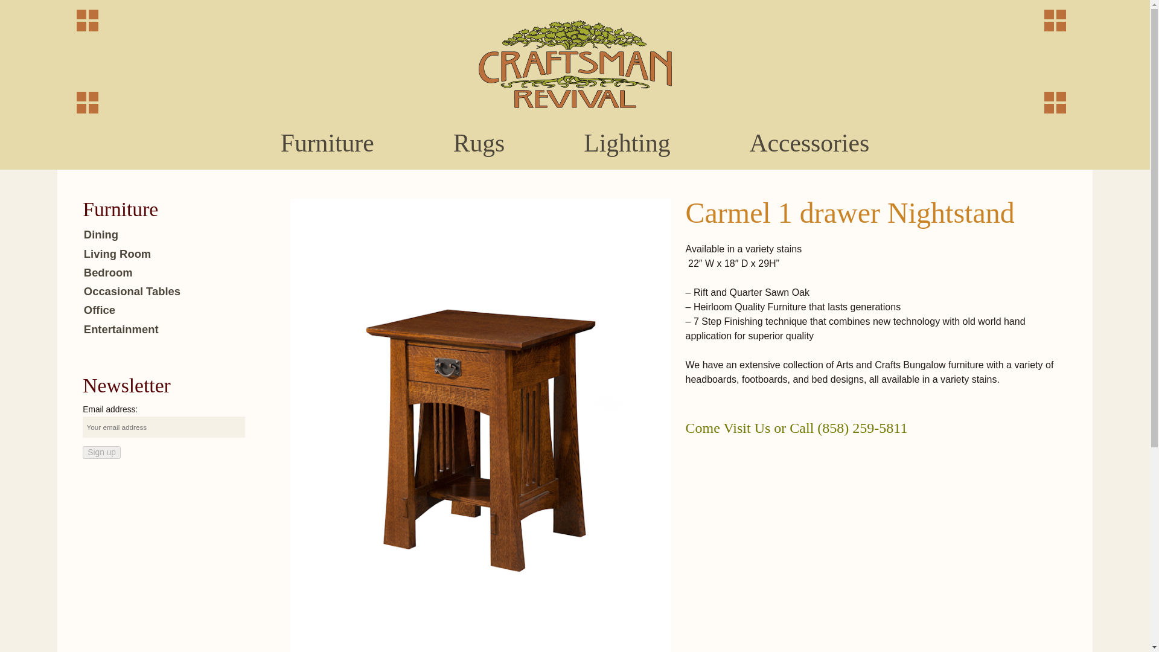 The image size is (1159, 652). I want to click on Bedroom, so click(108, 272).